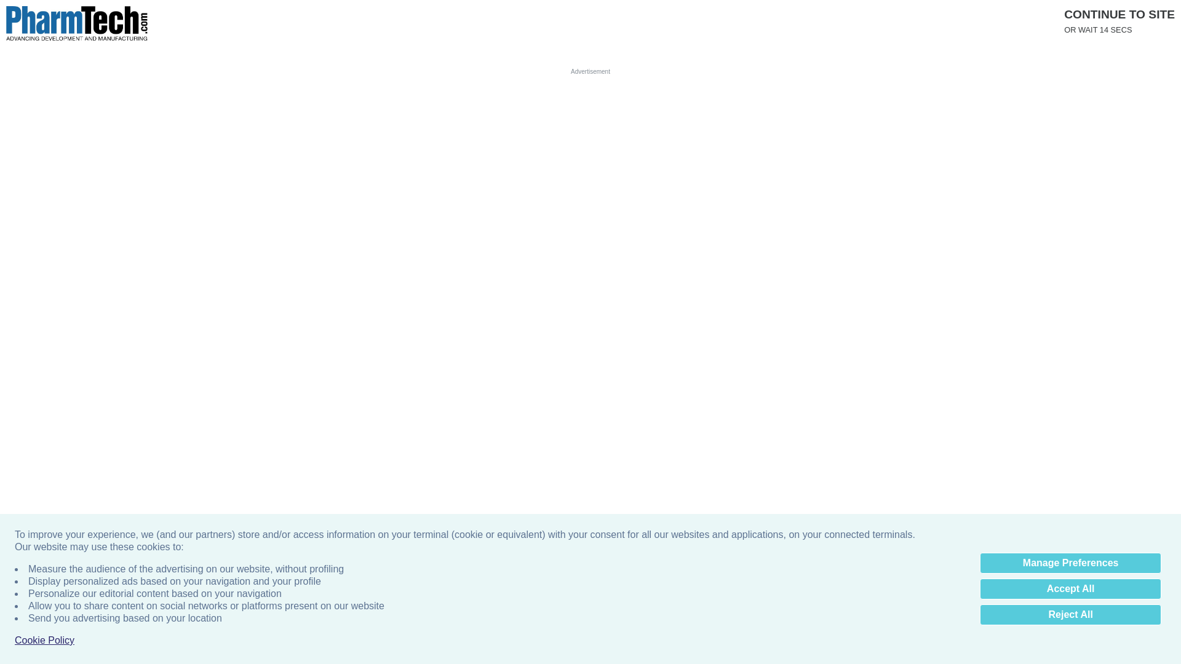 The image size is (1181, 664). I want to click on Cookie Policy, so click(44, 641).